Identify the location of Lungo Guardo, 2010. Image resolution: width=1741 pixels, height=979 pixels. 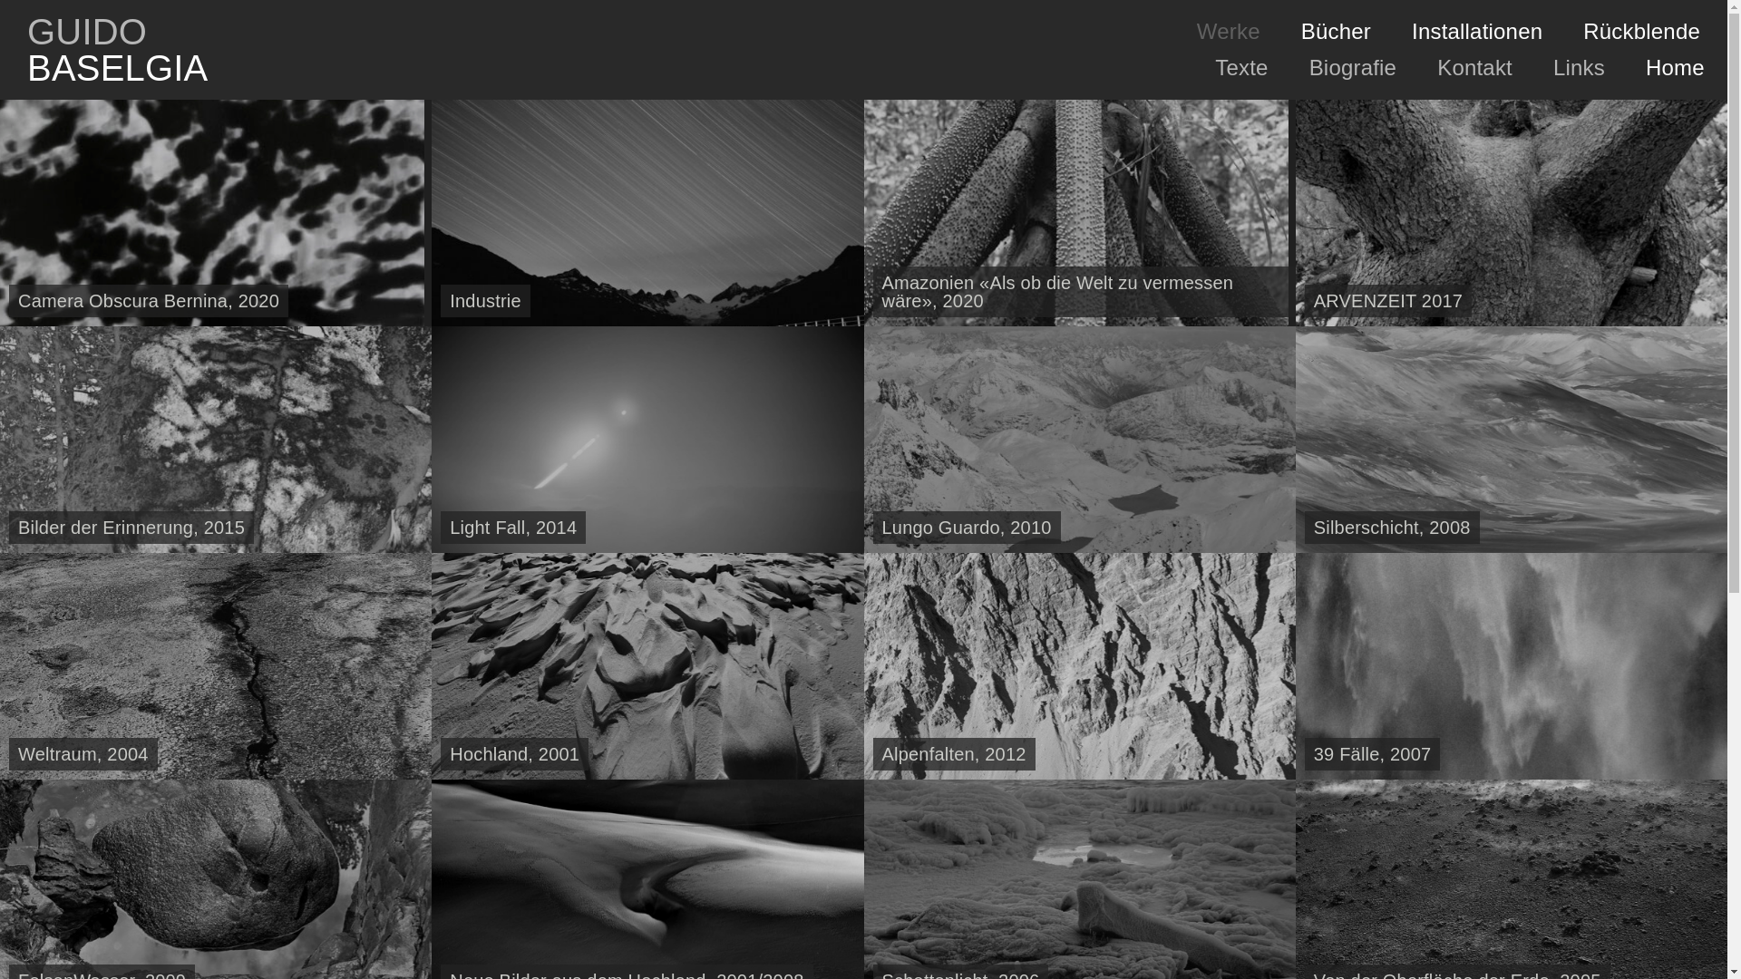
(1079, 440).